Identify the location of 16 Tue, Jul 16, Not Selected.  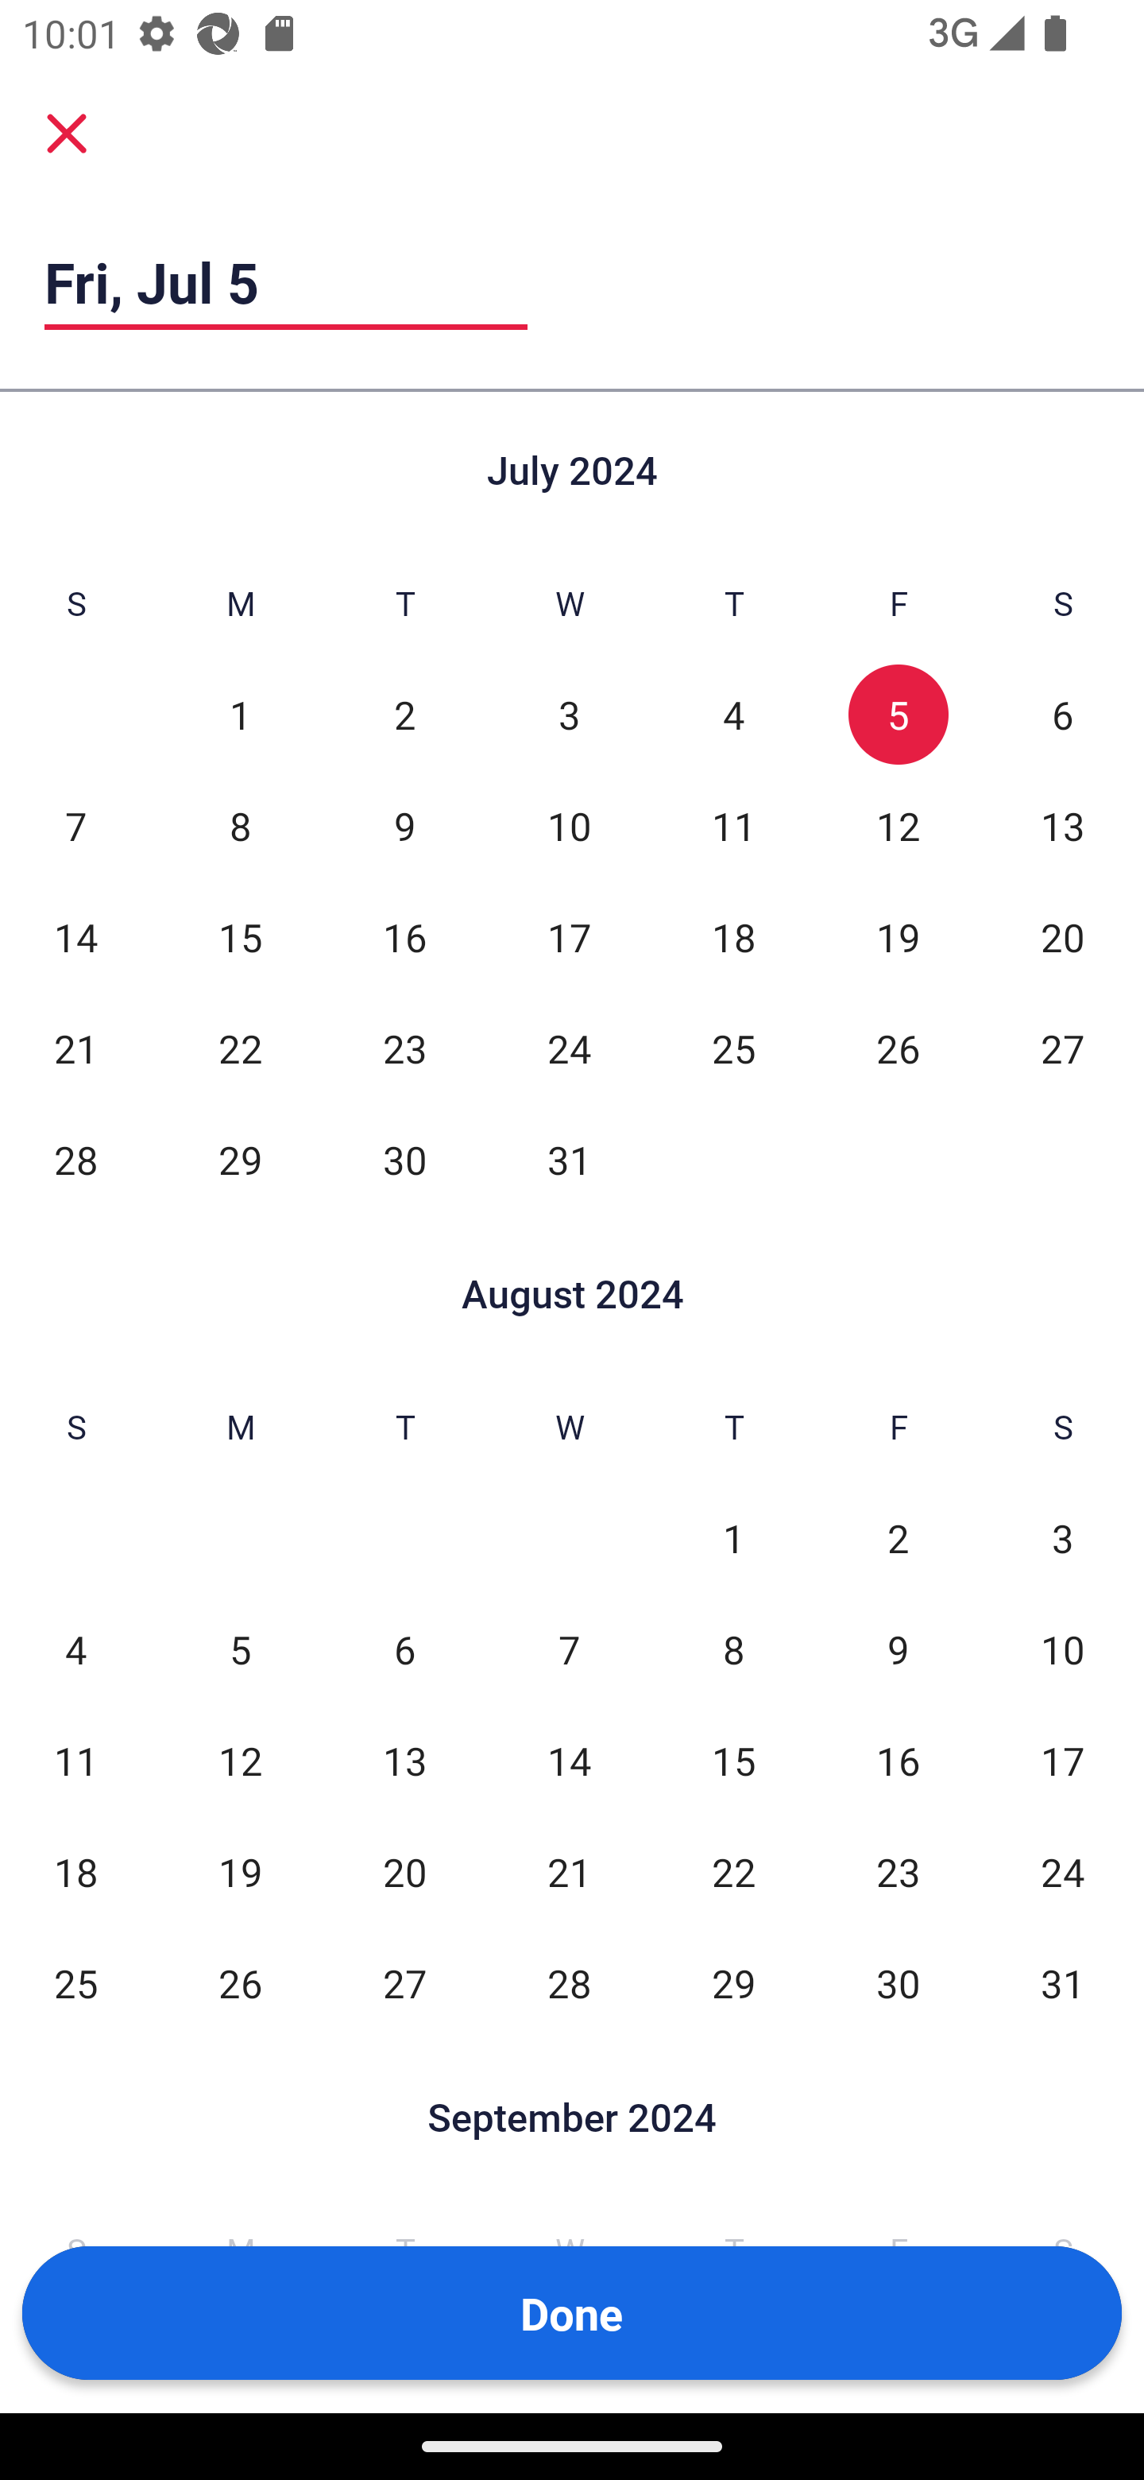
(405, 936).